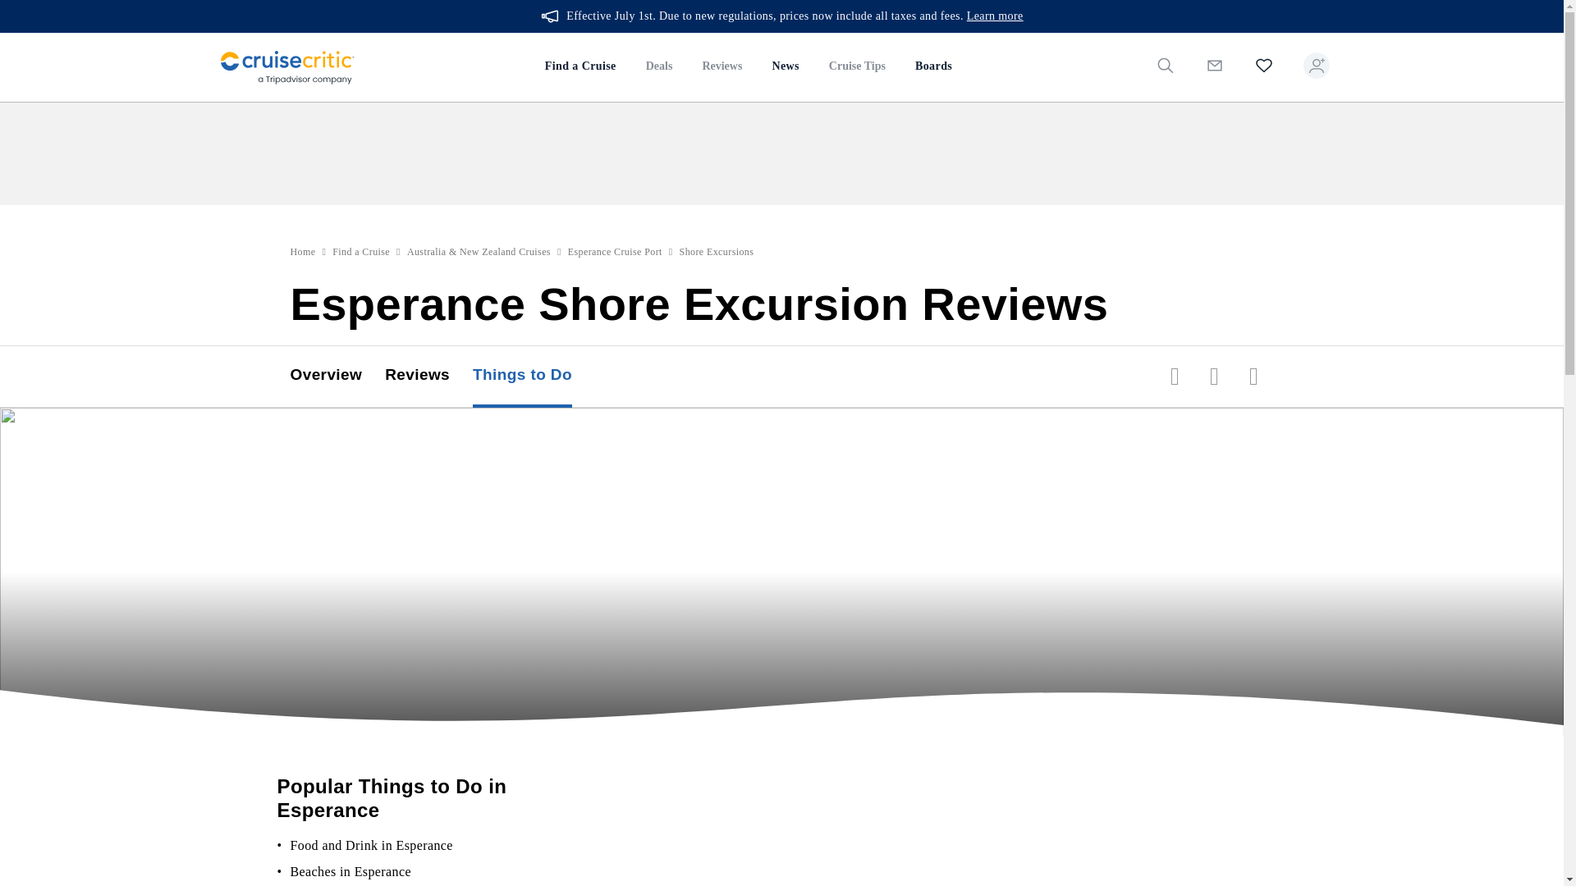  What do you see at coordinates (303, 252) in the screenshot?
I see `Home` at bounding box center [303, 252].